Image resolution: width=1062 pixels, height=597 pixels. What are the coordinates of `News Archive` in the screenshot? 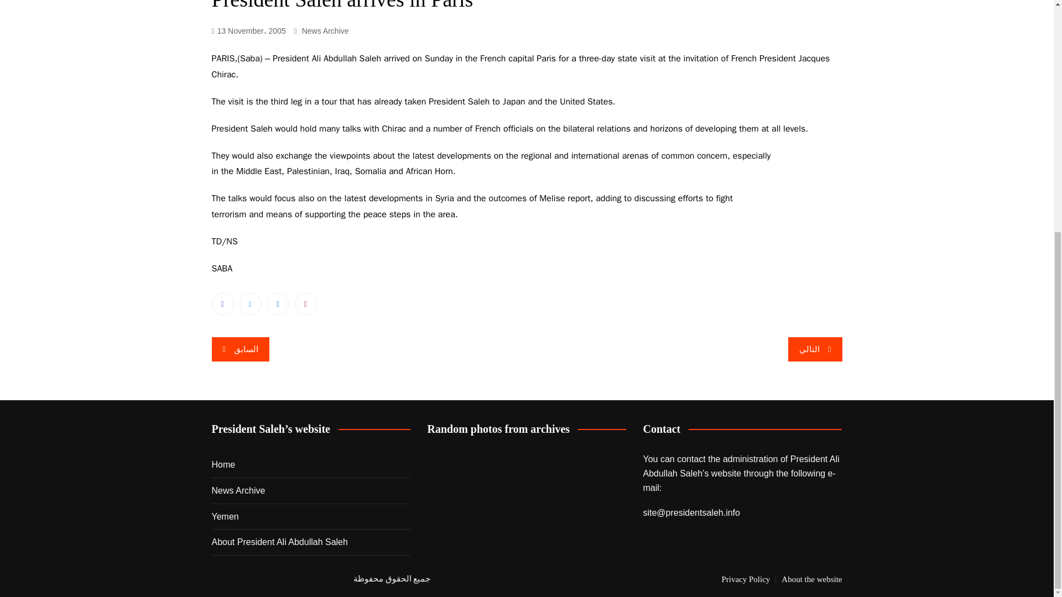 It's located at (325, 31).